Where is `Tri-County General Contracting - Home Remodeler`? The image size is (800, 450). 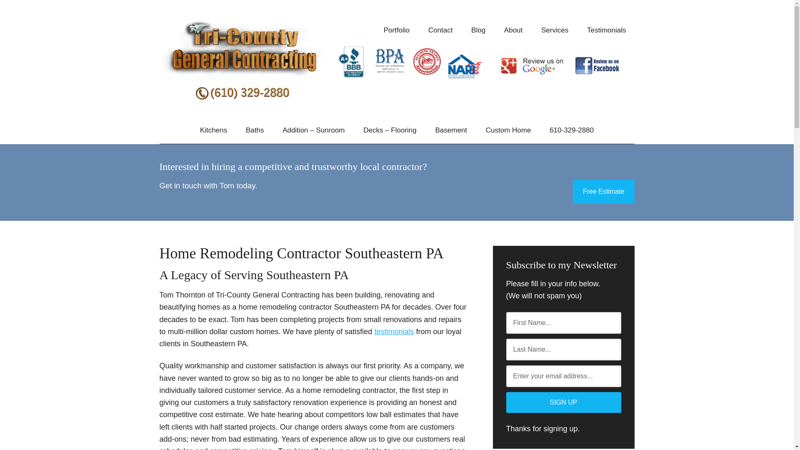
Tri-County General Contracting - Home Remodeler is located at coordinates (242, 49).